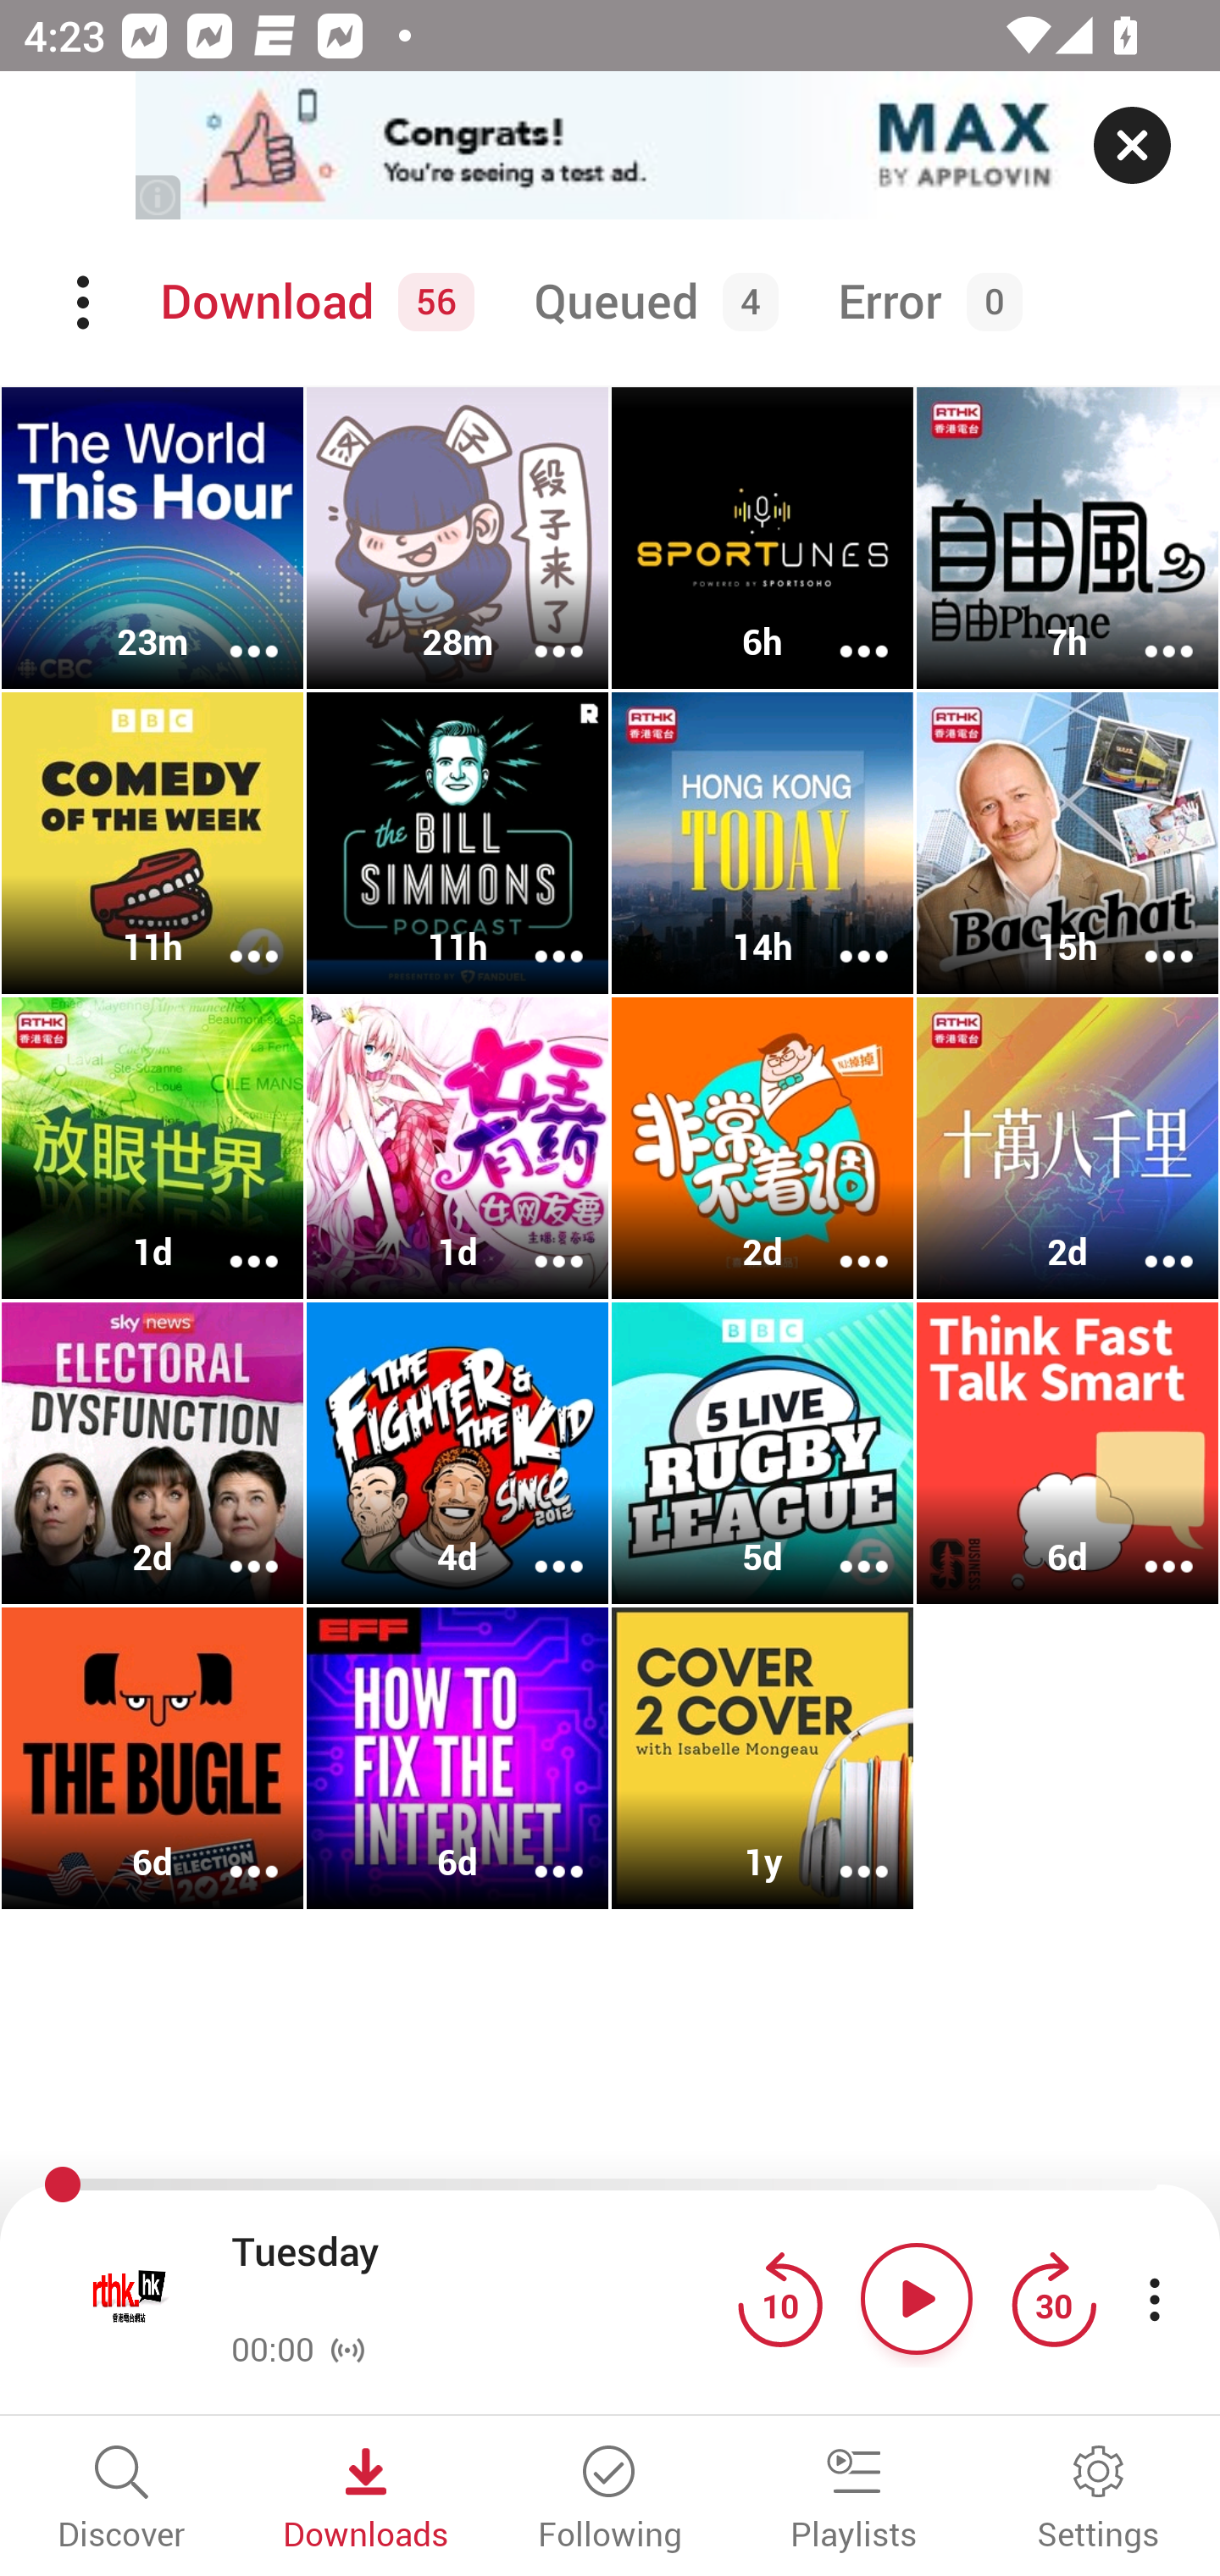 The image size is (1220, 2576). What do you see at coordinates (842, 1239) in the screenshot?
I see `More options` at bounding box center [842, 1239].